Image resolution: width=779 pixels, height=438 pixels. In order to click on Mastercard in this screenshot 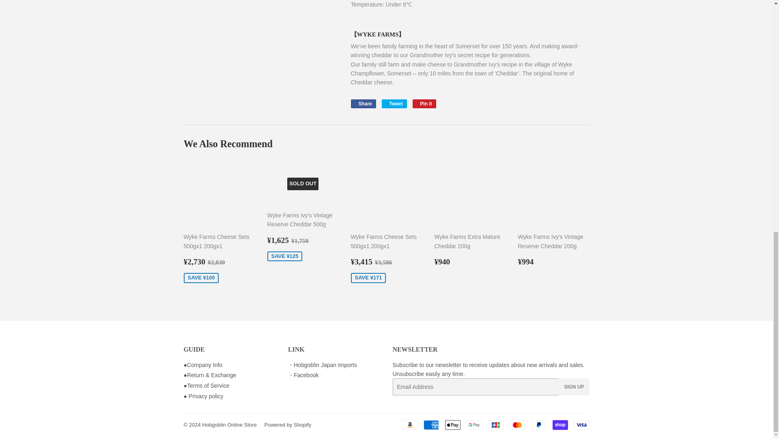, I will do `click(517, 425)`.